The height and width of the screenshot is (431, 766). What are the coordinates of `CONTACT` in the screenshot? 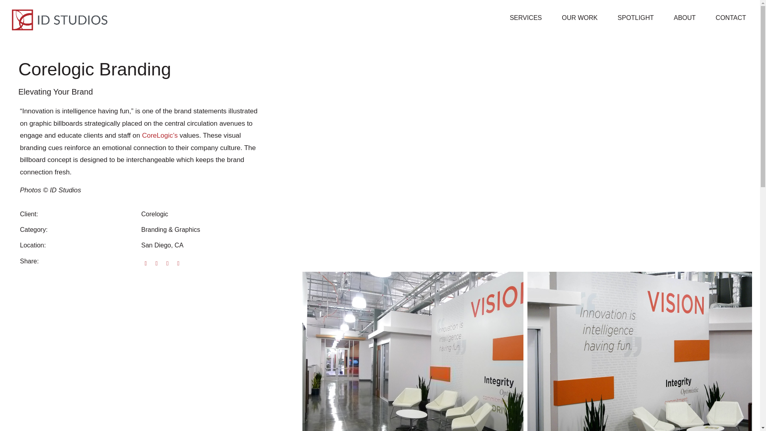 It's located at (731, 18).